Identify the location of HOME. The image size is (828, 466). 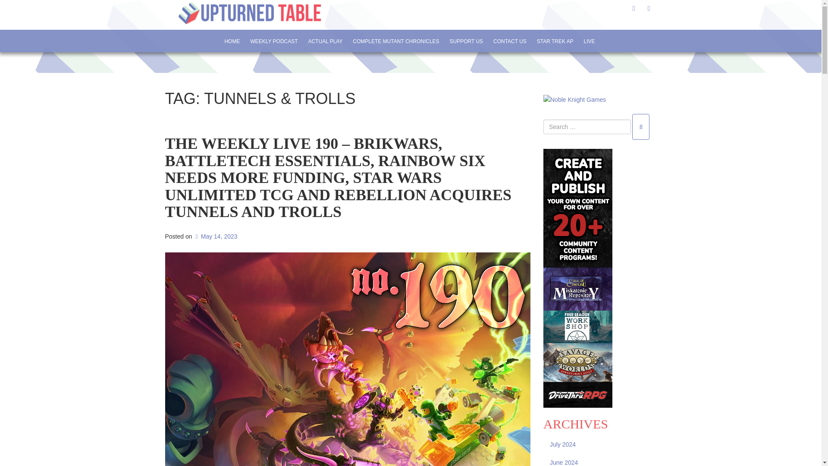
(232, 41).